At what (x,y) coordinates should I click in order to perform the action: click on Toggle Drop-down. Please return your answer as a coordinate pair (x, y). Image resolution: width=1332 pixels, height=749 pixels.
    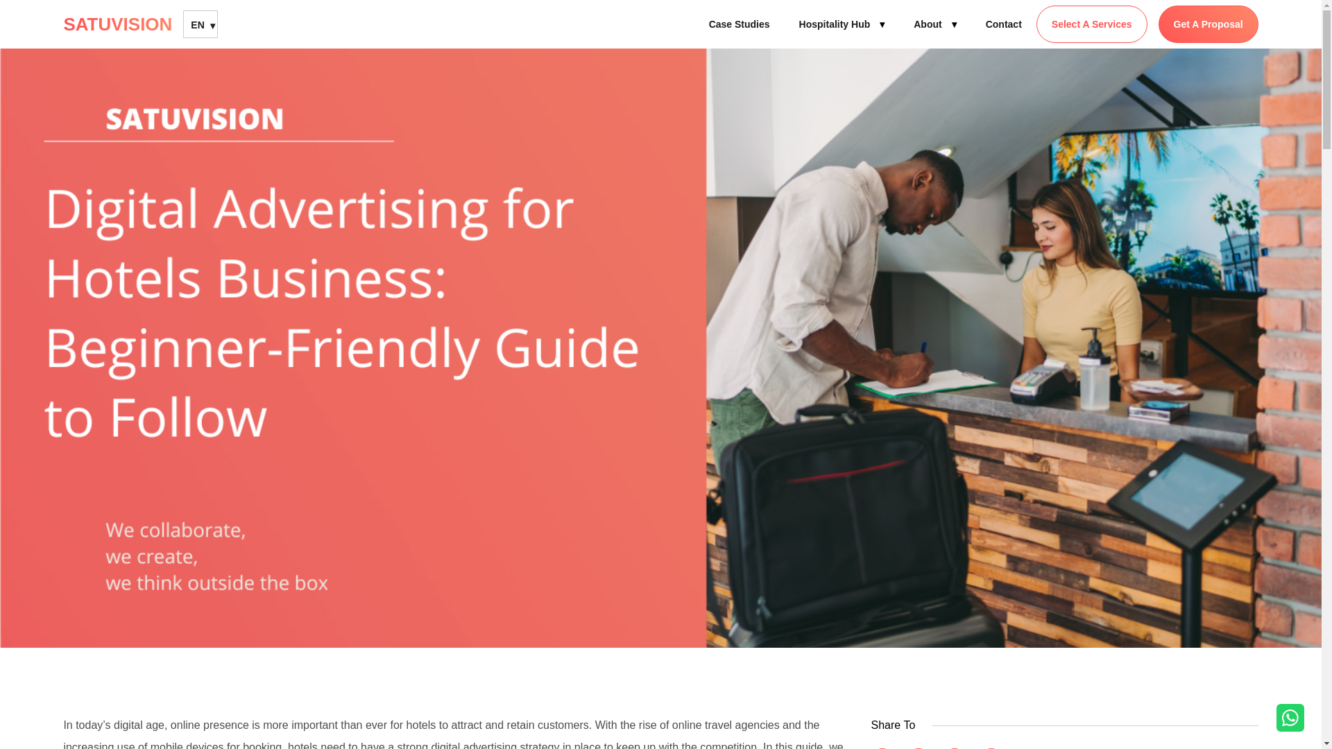
    Looking at the image, I should click on (881, 24).